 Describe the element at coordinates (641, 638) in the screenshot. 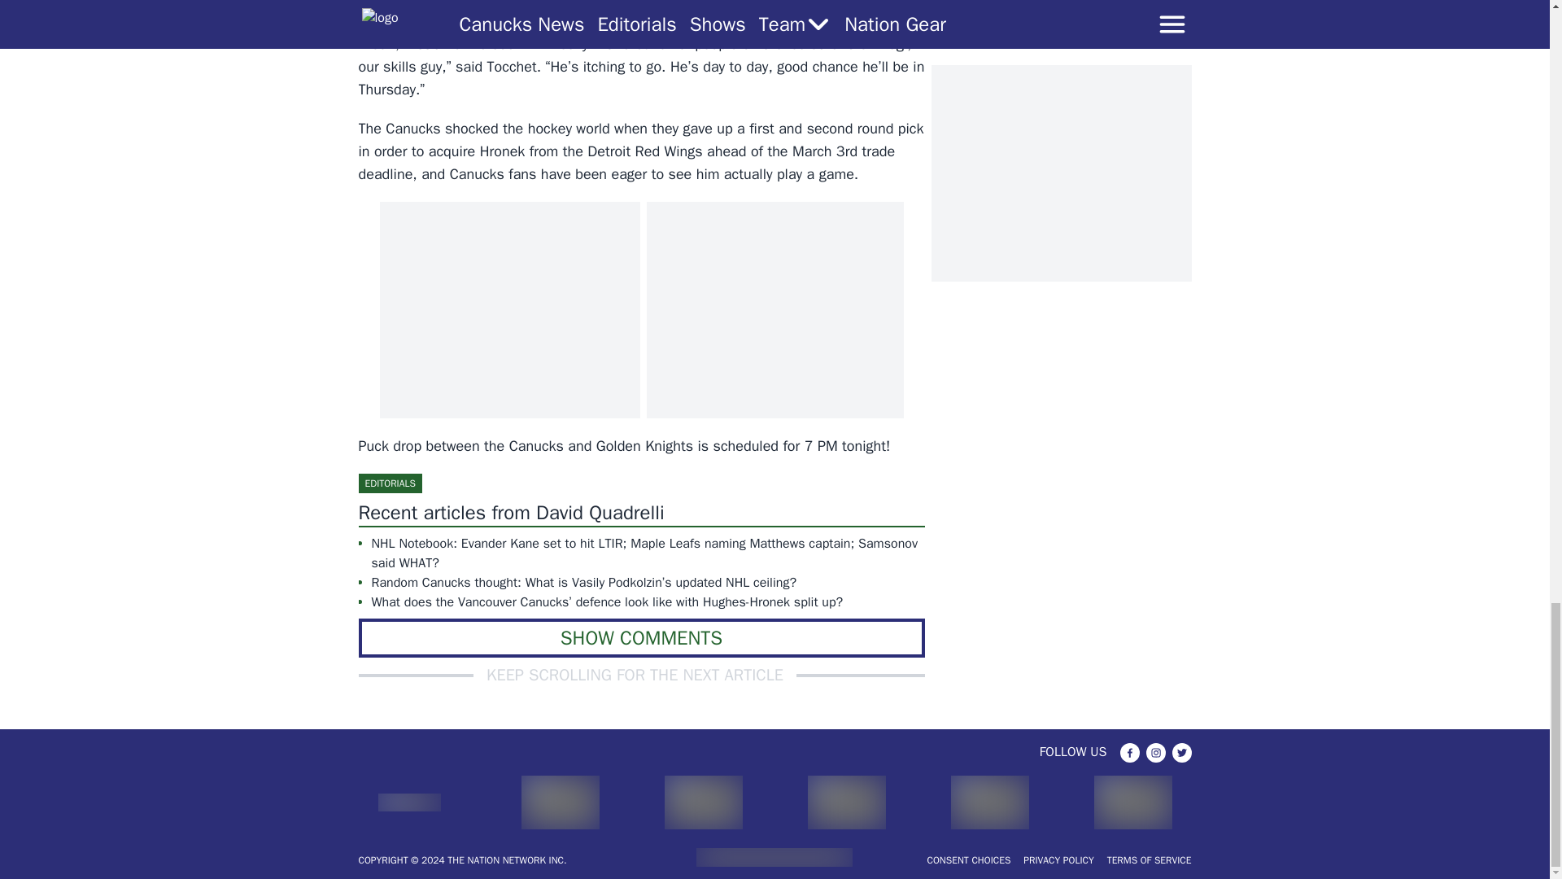

I see `SHOW COMMENTS` at that location.